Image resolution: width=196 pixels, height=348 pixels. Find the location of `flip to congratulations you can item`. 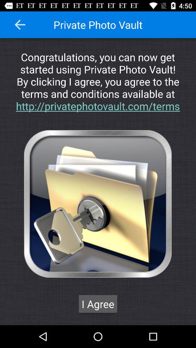

flip to congratulations you can item is located at coordinates (98, 81).